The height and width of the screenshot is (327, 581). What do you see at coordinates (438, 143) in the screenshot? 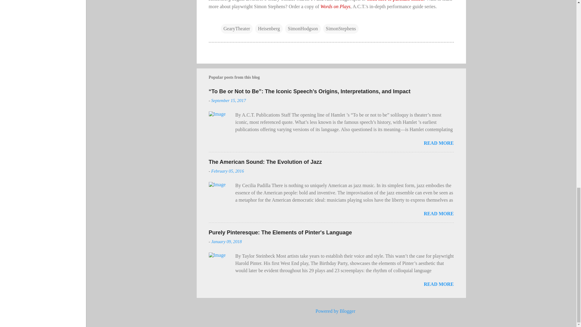
I see `READ MORE` at bounding box center [438, 143].